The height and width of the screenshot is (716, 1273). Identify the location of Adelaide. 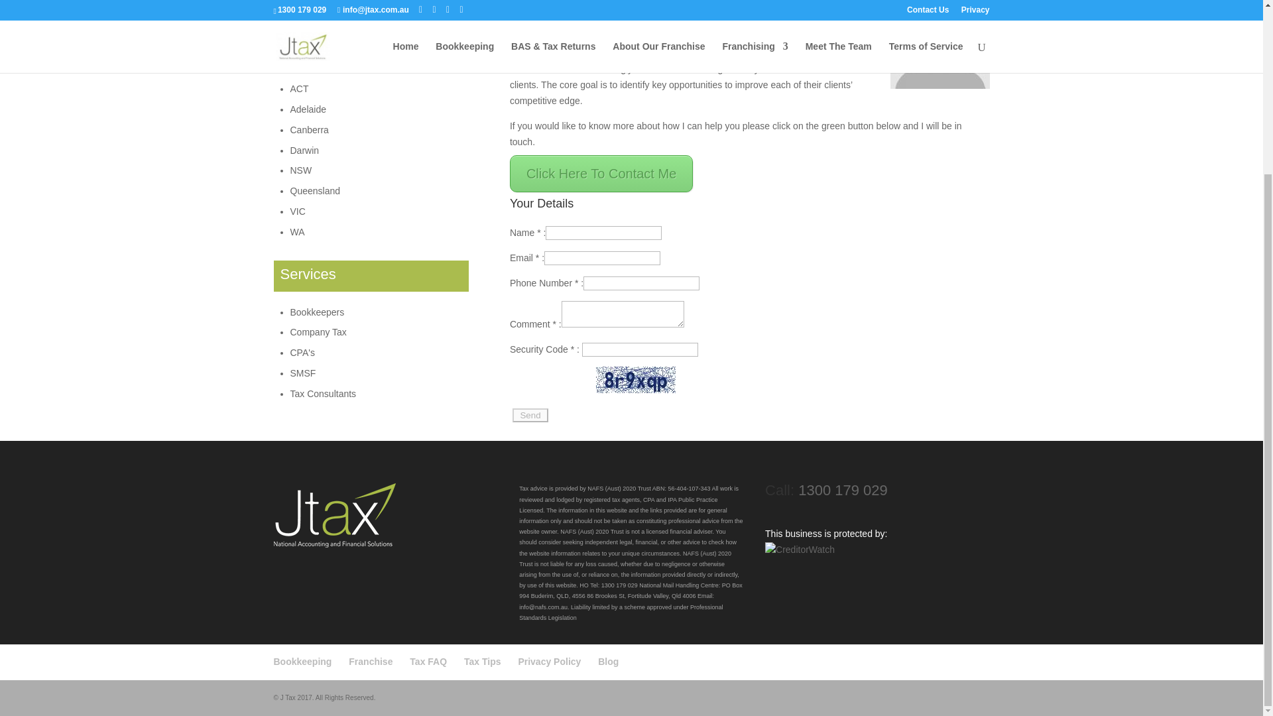
(308, 109).